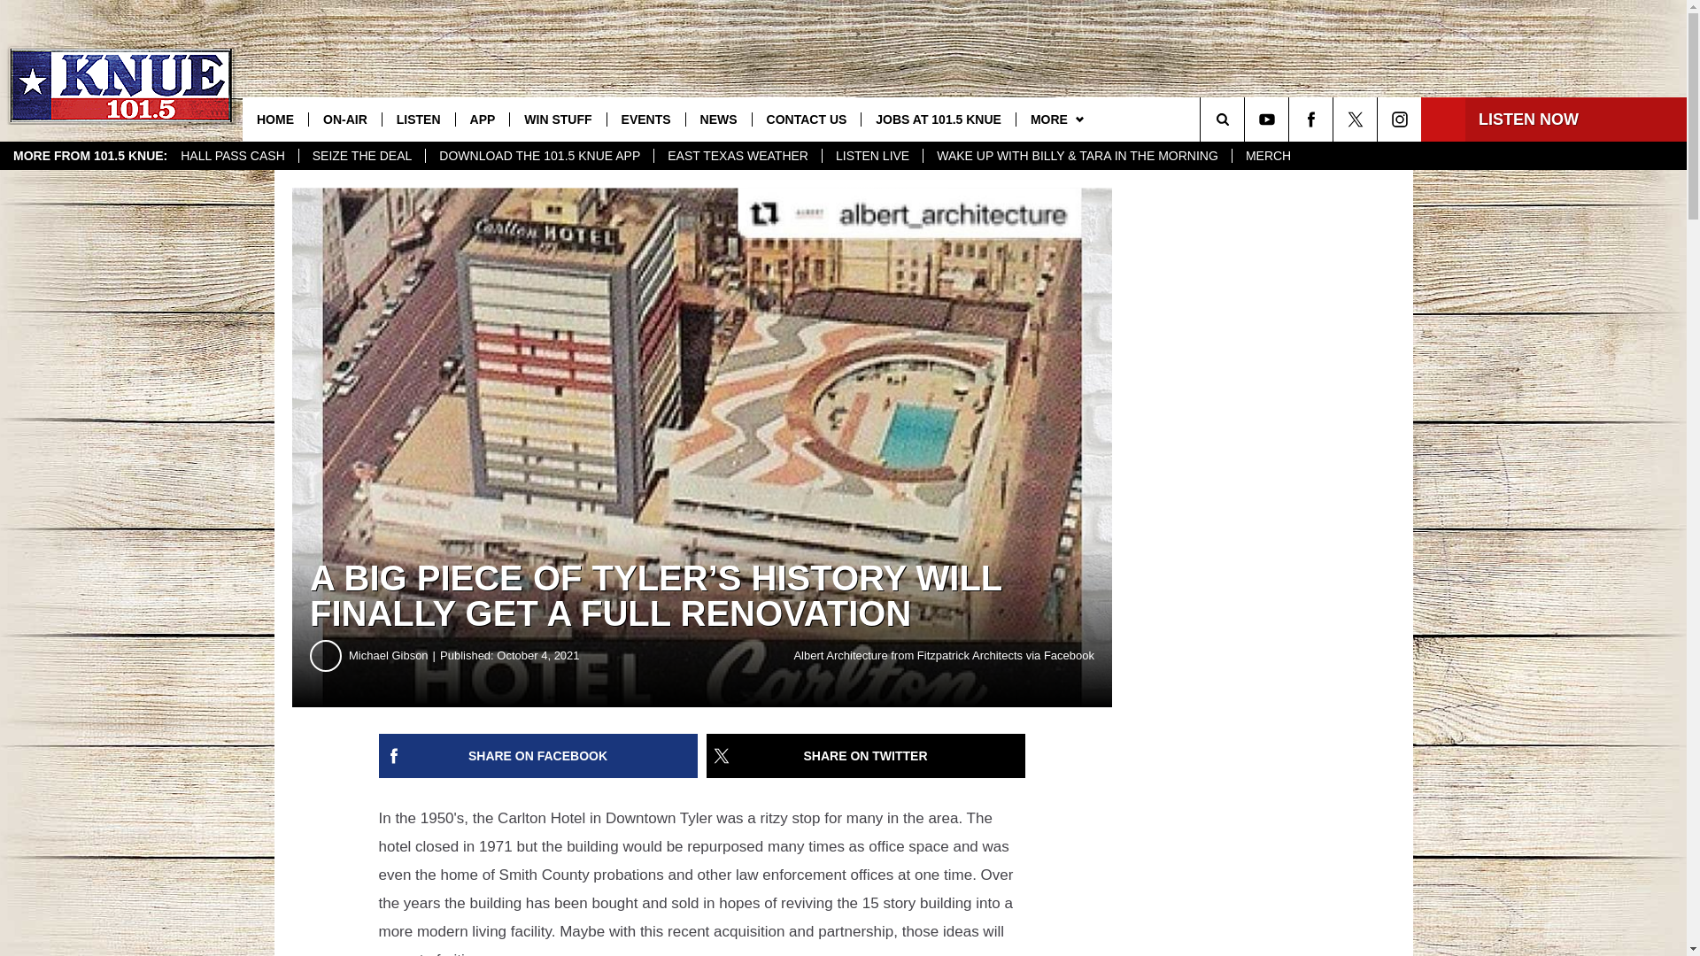 This screenshot has height=956, width=1700. What do you see at coordinates (418, 119) in the screenshot?
I see `LISTEN` at bounding box center [418, 119].